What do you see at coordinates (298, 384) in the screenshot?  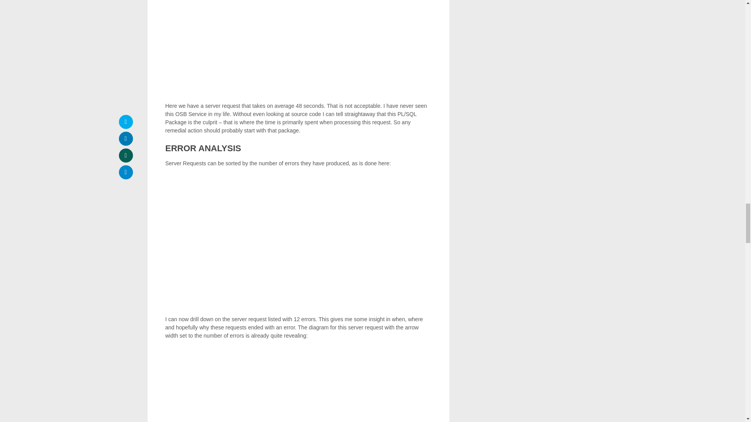 I see `image` at bounding box center [298, 384].